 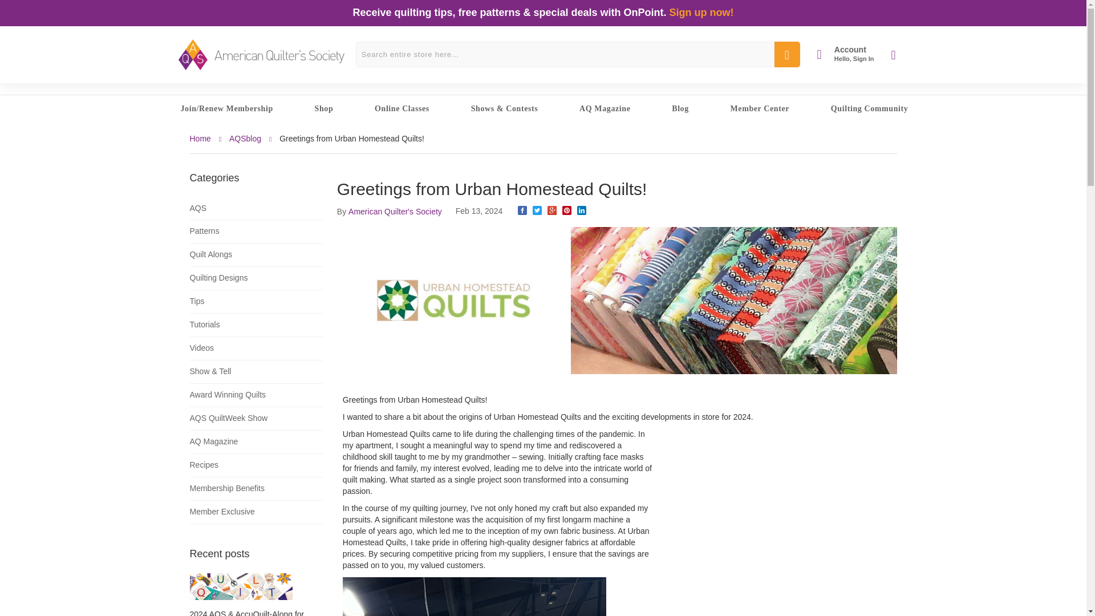 What do you see at coordinates (603, 108) in the screenshot?
I see `AQ Magazine` at bounding box center [603, 108].